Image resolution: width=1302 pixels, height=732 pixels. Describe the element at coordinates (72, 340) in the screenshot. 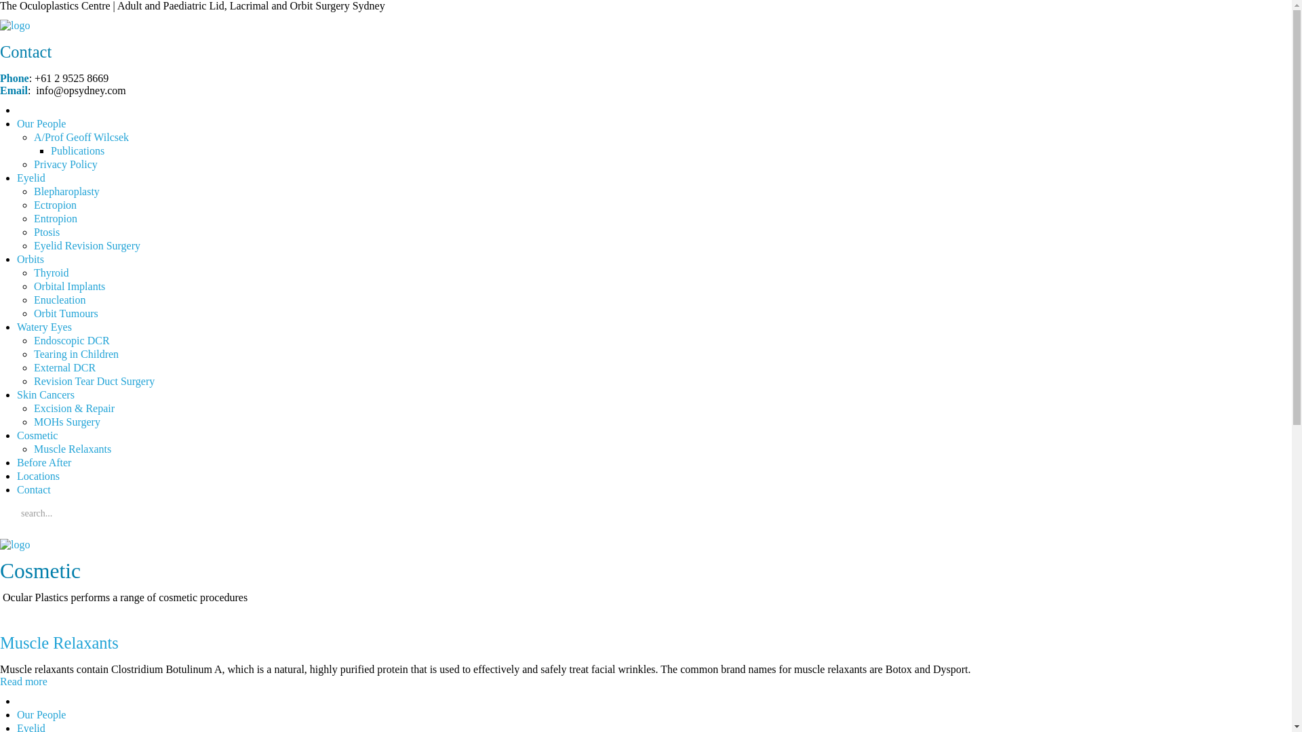

I see `Endoscopic DCR` at that location.